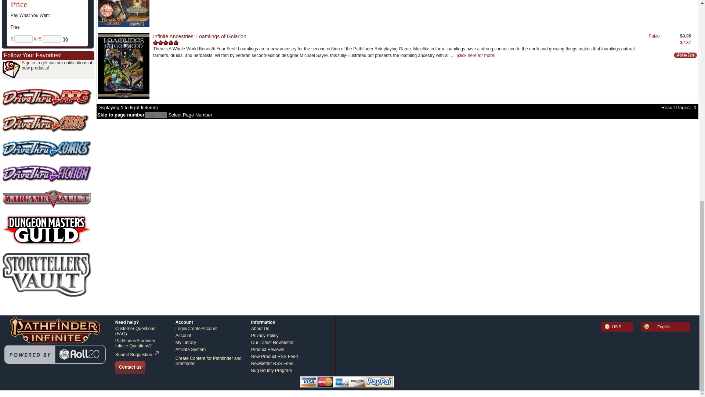 Image resolution: width=705 pixels, height=397 pixels. Describe the element at coordinates (47, 275) in the screenshot. I see `Storytellers Vault` at that location.